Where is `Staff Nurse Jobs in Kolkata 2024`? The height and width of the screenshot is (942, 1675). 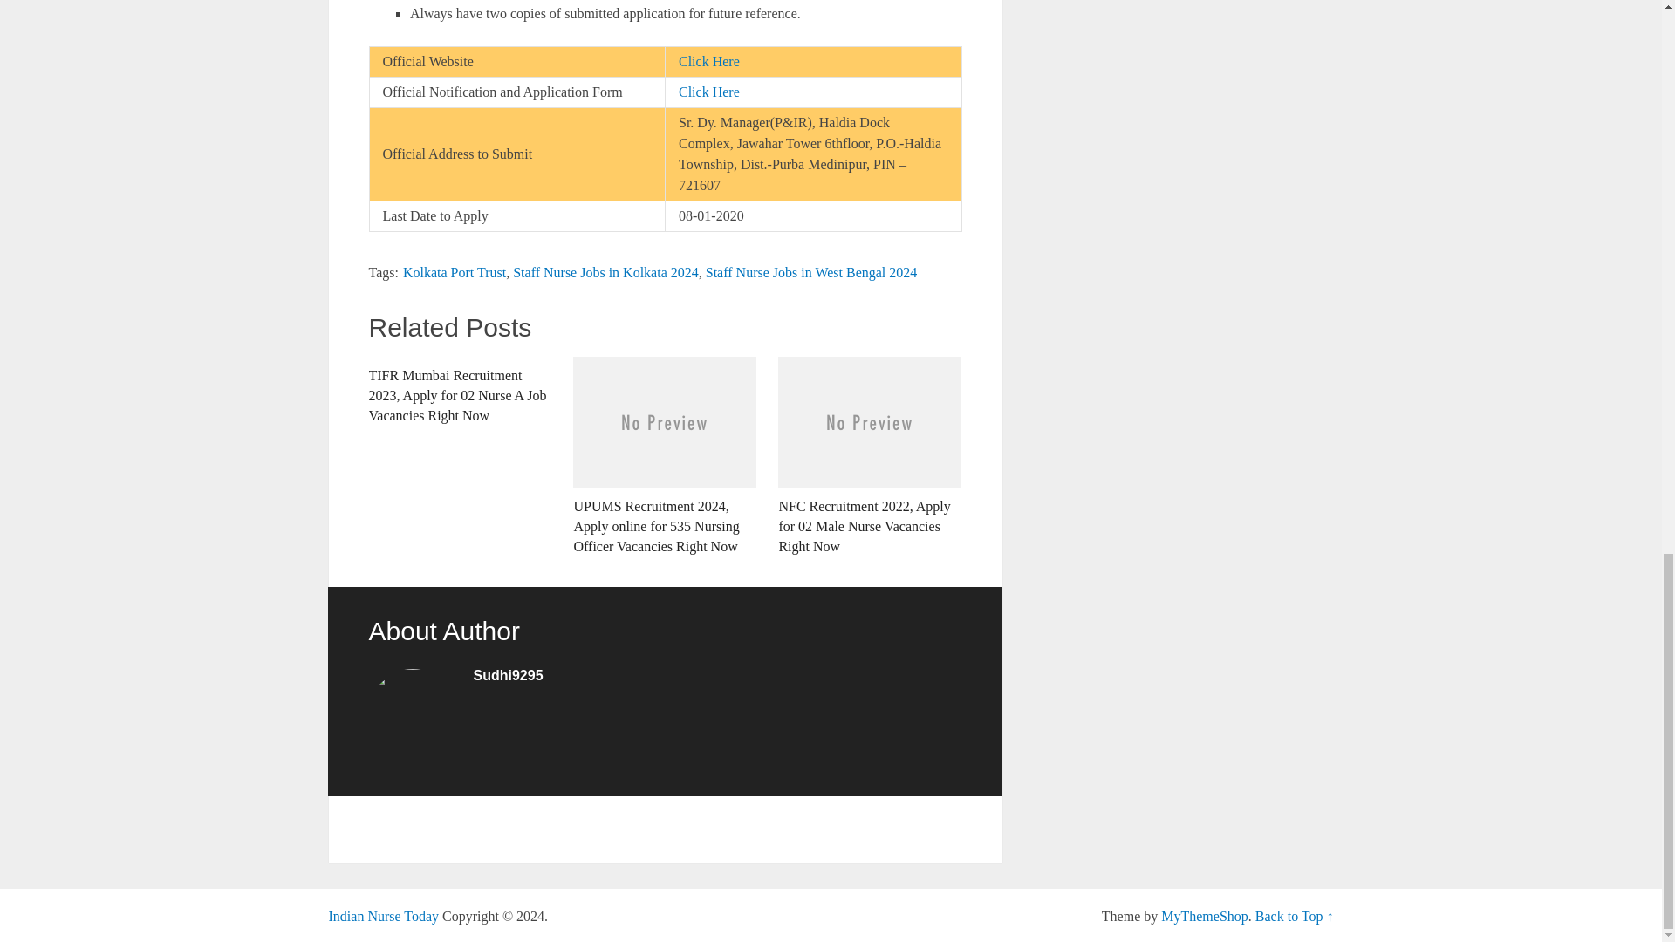 Staff Nurse Jobs in Kolkata 2024 is located at coordinates (605, 272).